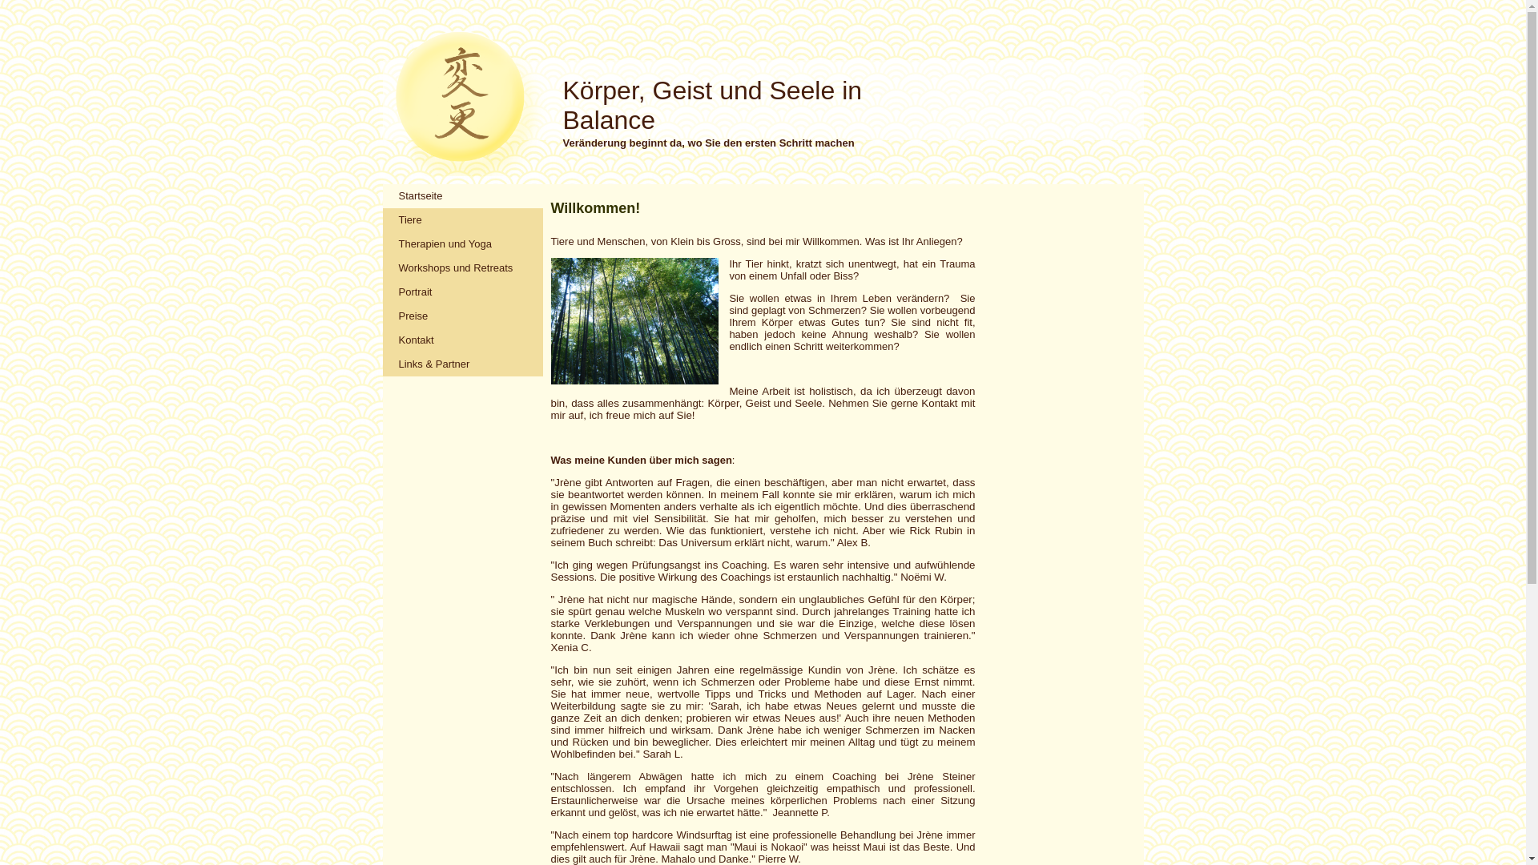  What do you see at coordinates (463, 340) in the screenshot?
I see `Kontakt` at bounding box center [463, 340].